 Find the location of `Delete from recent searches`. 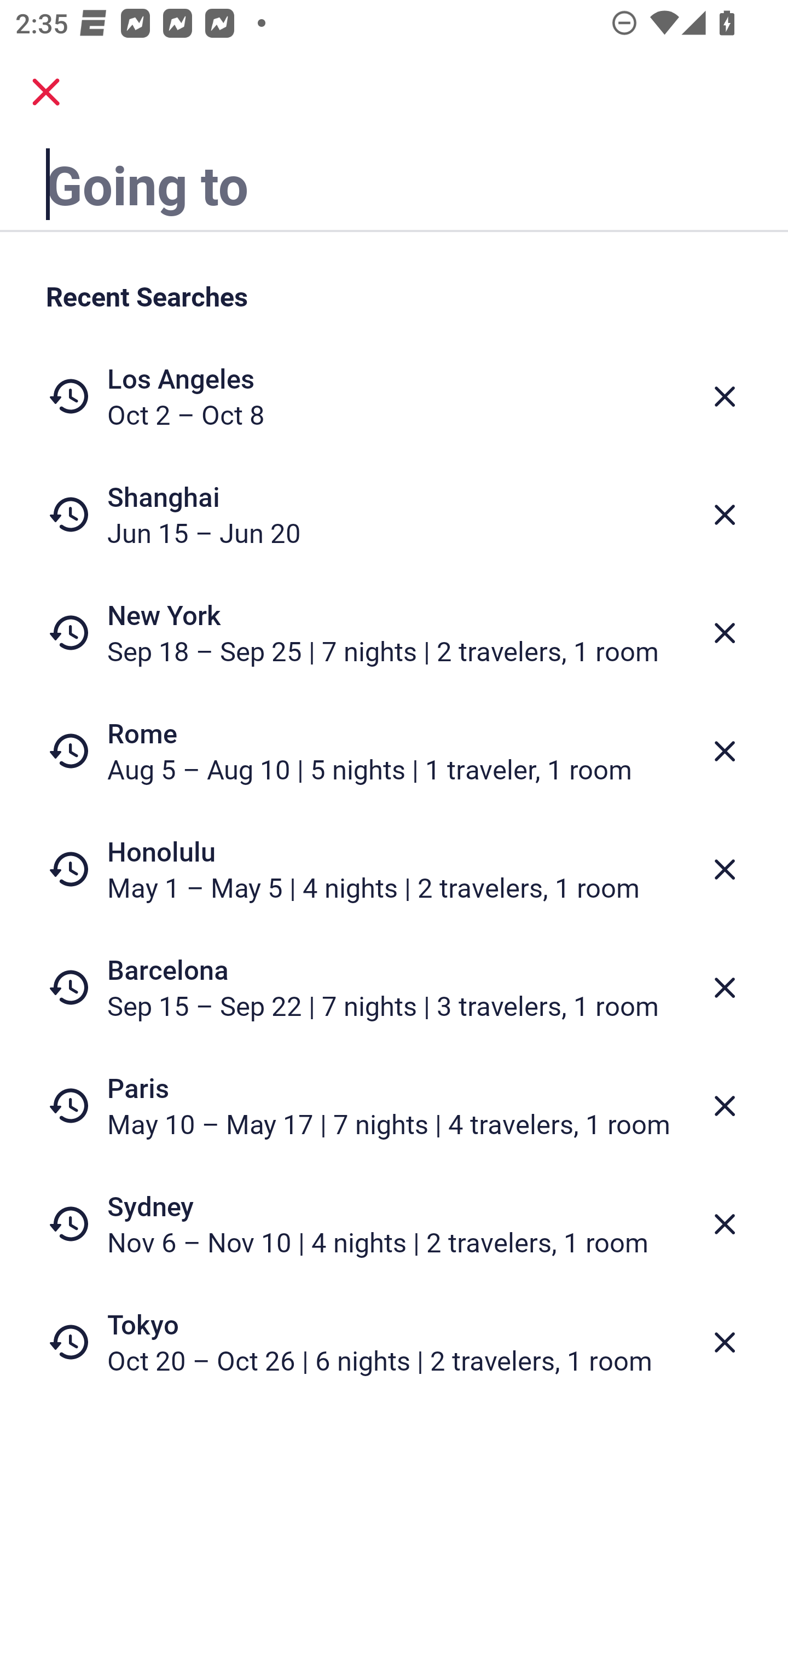

Delete from recent searches is located at coordinates (725, 1343).